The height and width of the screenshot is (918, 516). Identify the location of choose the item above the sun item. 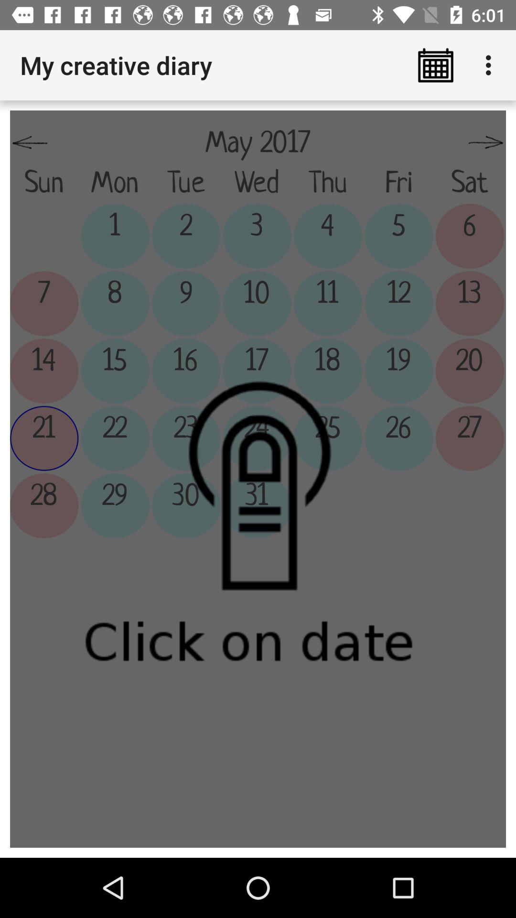
(30, 143).